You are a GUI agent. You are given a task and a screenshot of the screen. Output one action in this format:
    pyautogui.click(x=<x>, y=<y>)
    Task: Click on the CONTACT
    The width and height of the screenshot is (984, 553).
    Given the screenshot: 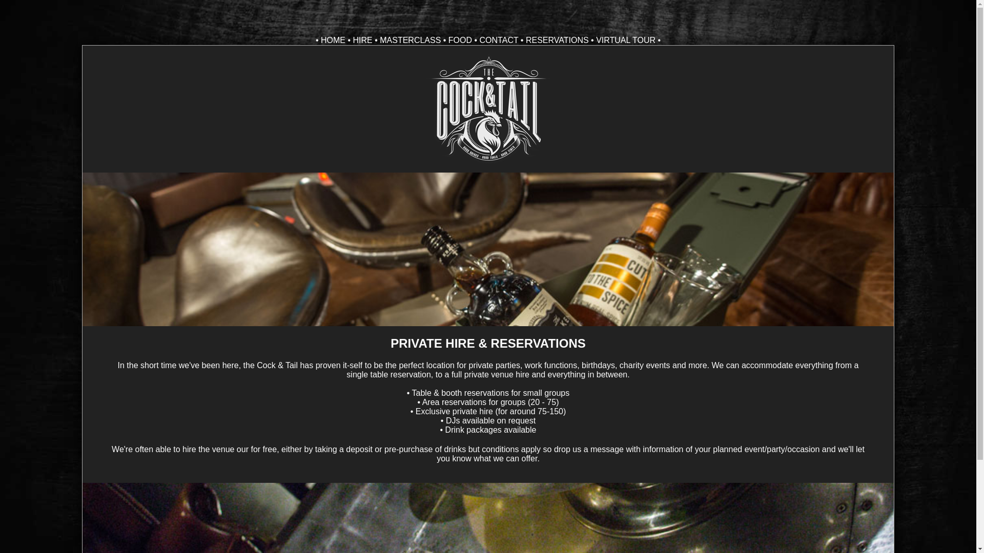 What is the action you would take?
    pyautogui.click(x=499, y=40)
    